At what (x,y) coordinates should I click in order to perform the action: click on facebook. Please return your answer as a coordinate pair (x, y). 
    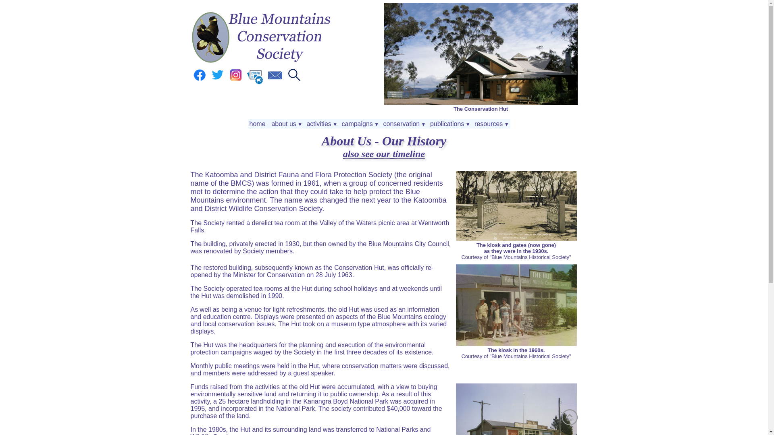
    Looking at the image, I should click on (200, 79).